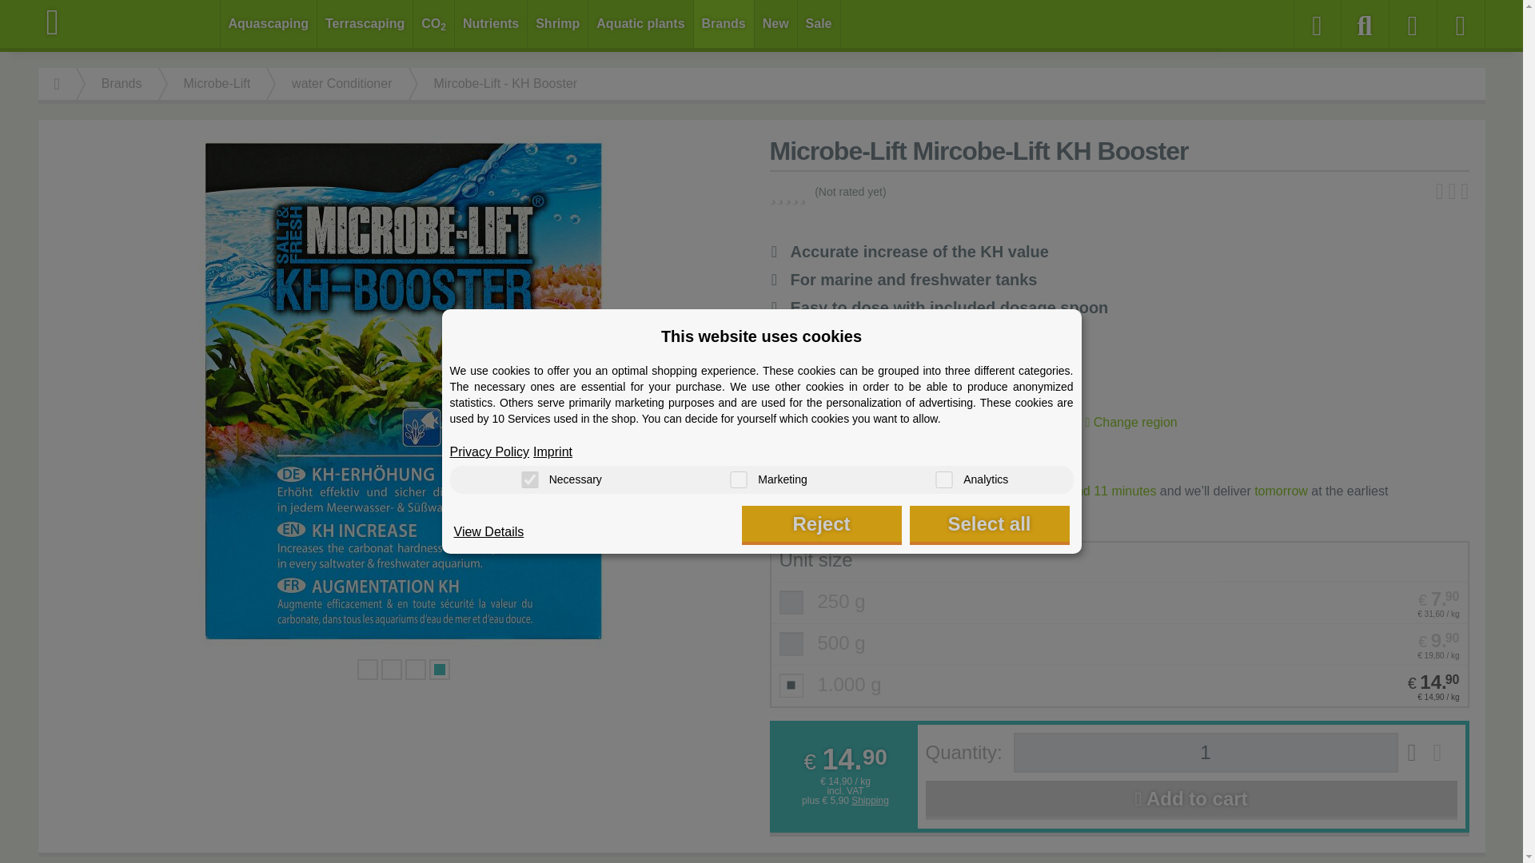 This screenshot has width=1535, height=863. Describe the element at coordinates (738, 479) in the screenshot. I see `on` at that location.